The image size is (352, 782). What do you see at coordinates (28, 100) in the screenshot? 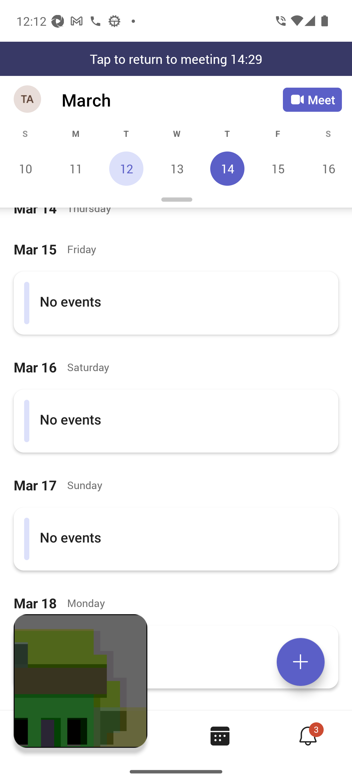
I see `Navigation` at bounding box center [28, 100].